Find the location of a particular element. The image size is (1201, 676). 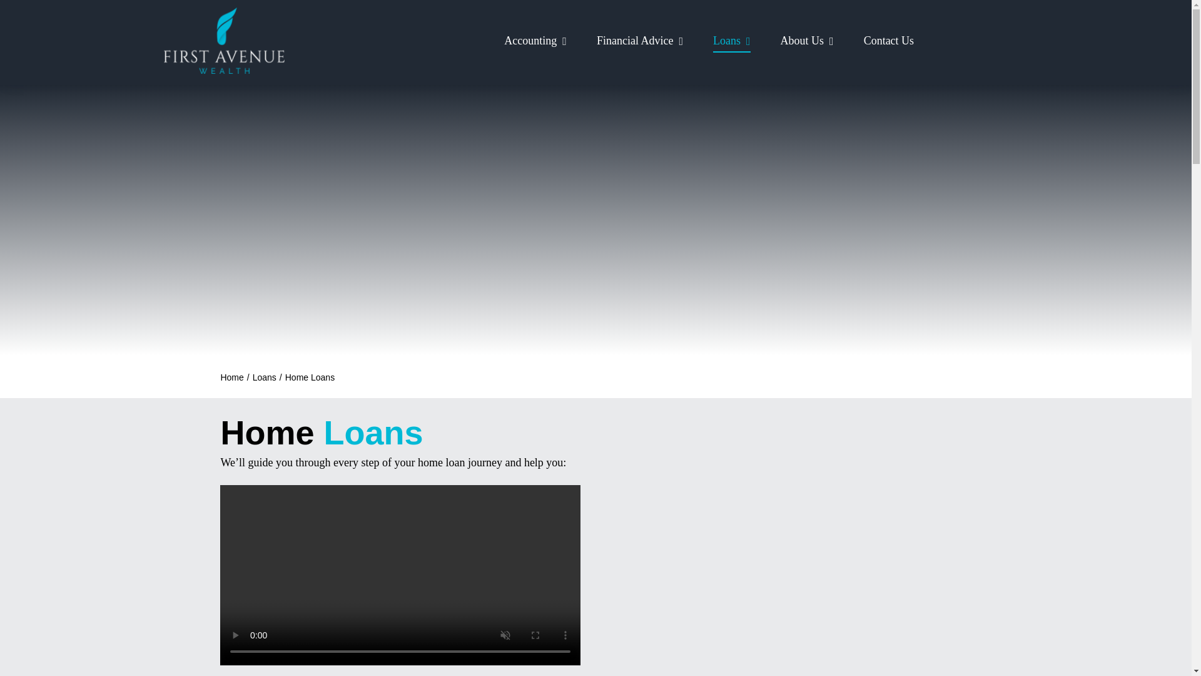

Accounting is located at coordinates (535, 41).